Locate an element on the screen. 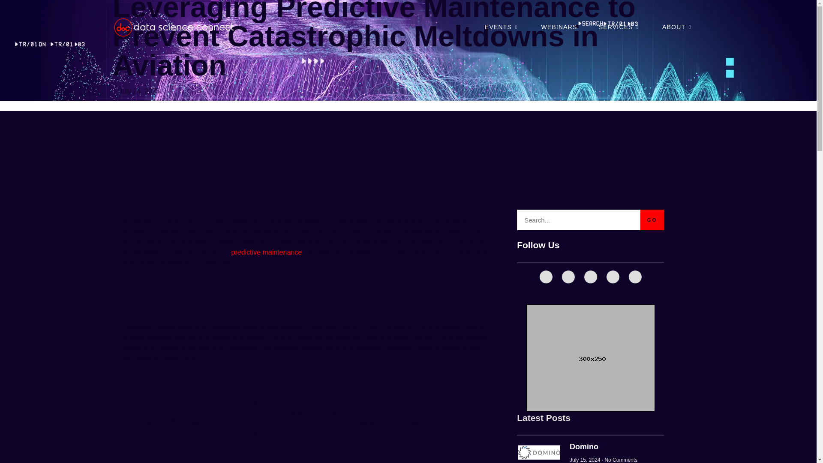 The height and width of the screenshot is (463, 823). SERVICES is located at coordinates (620, 27).